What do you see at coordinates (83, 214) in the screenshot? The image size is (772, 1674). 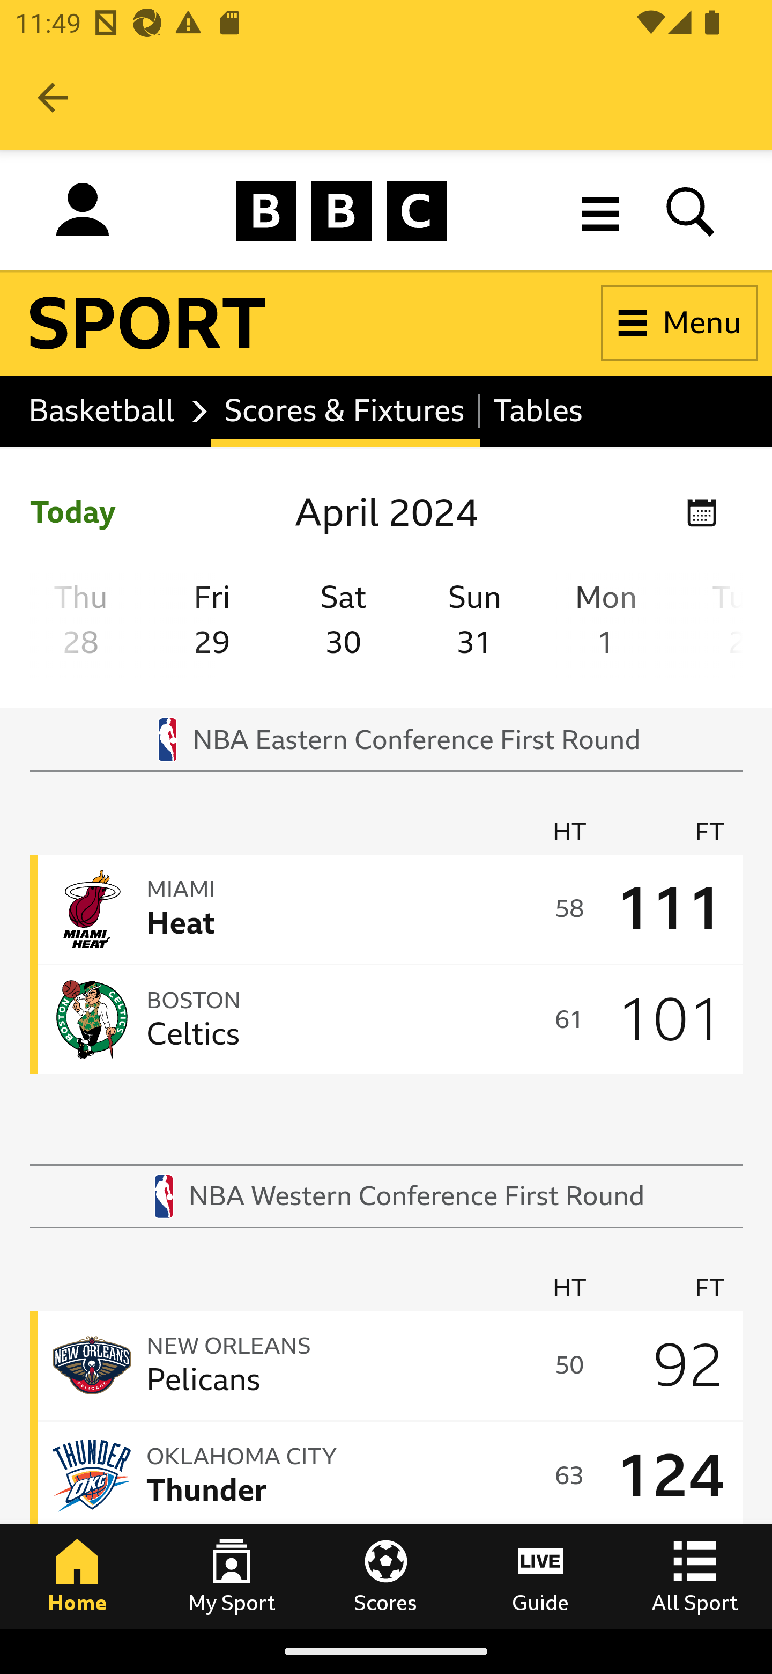 I see `Your account` at bounding box center [83, 214].